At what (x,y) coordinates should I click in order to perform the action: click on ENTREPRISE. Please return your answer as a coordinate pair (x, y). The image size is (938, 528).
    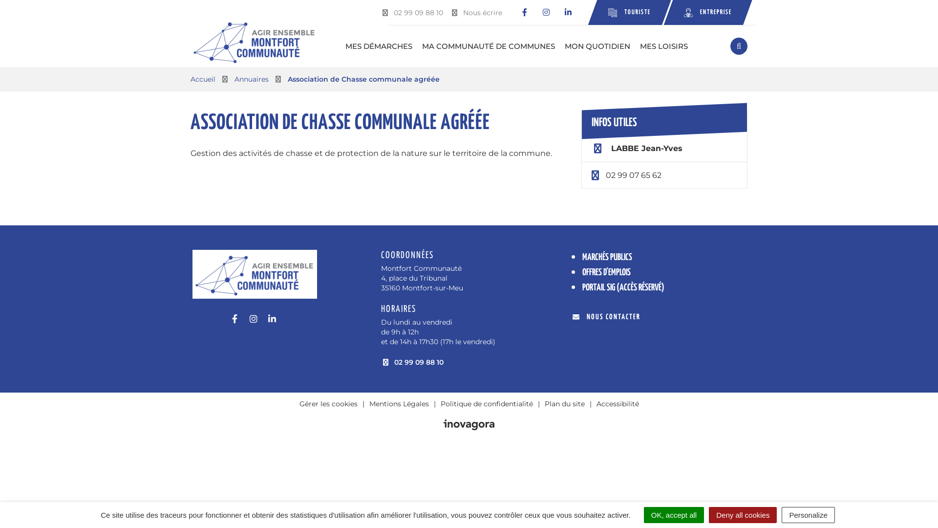
    Looking at the image, I should click on (703, 13).